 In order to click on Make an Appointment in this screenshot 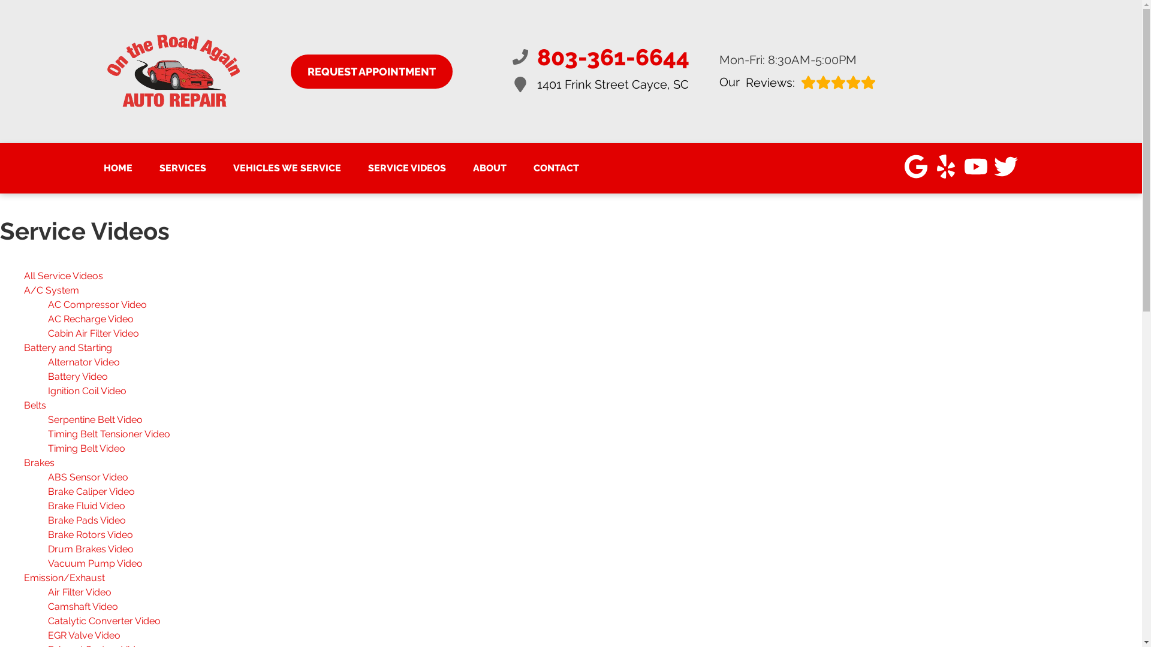, I will do `click(600, 57)`.